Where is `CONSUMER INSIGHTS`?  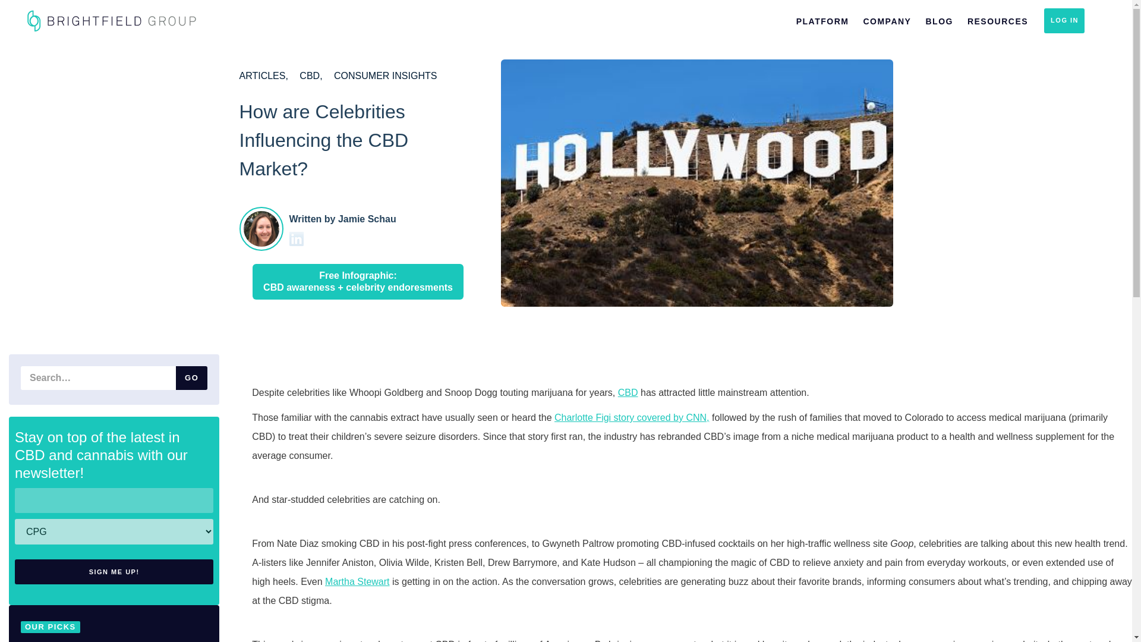 CONSUMER INSIGHTS is located at coordinates (385, 75).